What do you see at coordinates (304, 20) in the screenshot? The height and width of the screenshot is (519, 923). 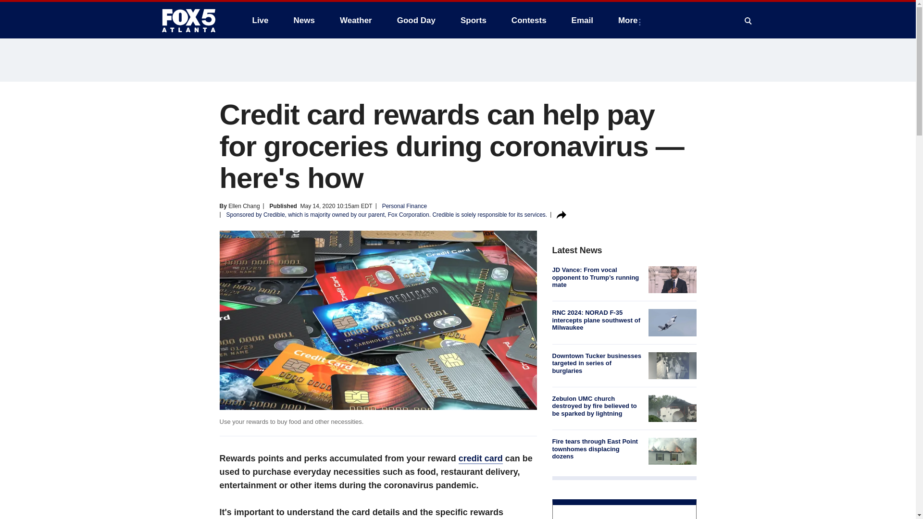 I see `News` at bounding box center [304, 20].